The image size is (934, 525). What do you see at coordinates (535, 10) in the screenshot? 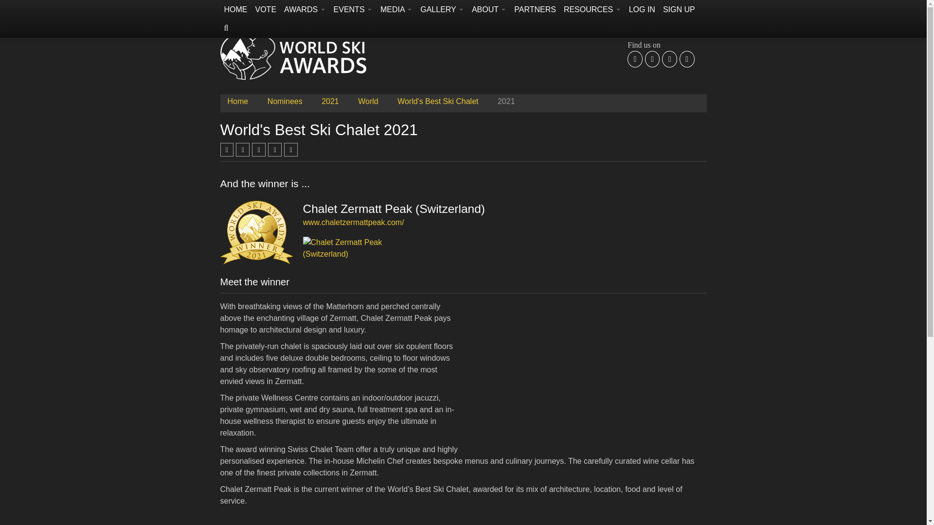
I see `PARTNERS` at bounding box center [535, 10].